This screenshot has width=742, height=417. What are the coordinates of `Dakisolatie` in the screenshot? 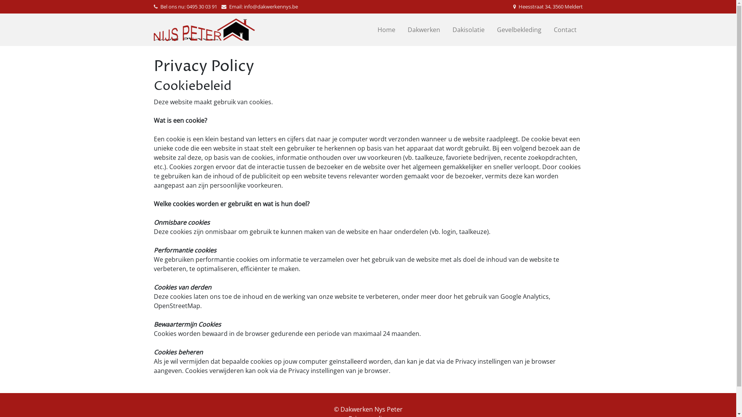 It's located at (468, 30).